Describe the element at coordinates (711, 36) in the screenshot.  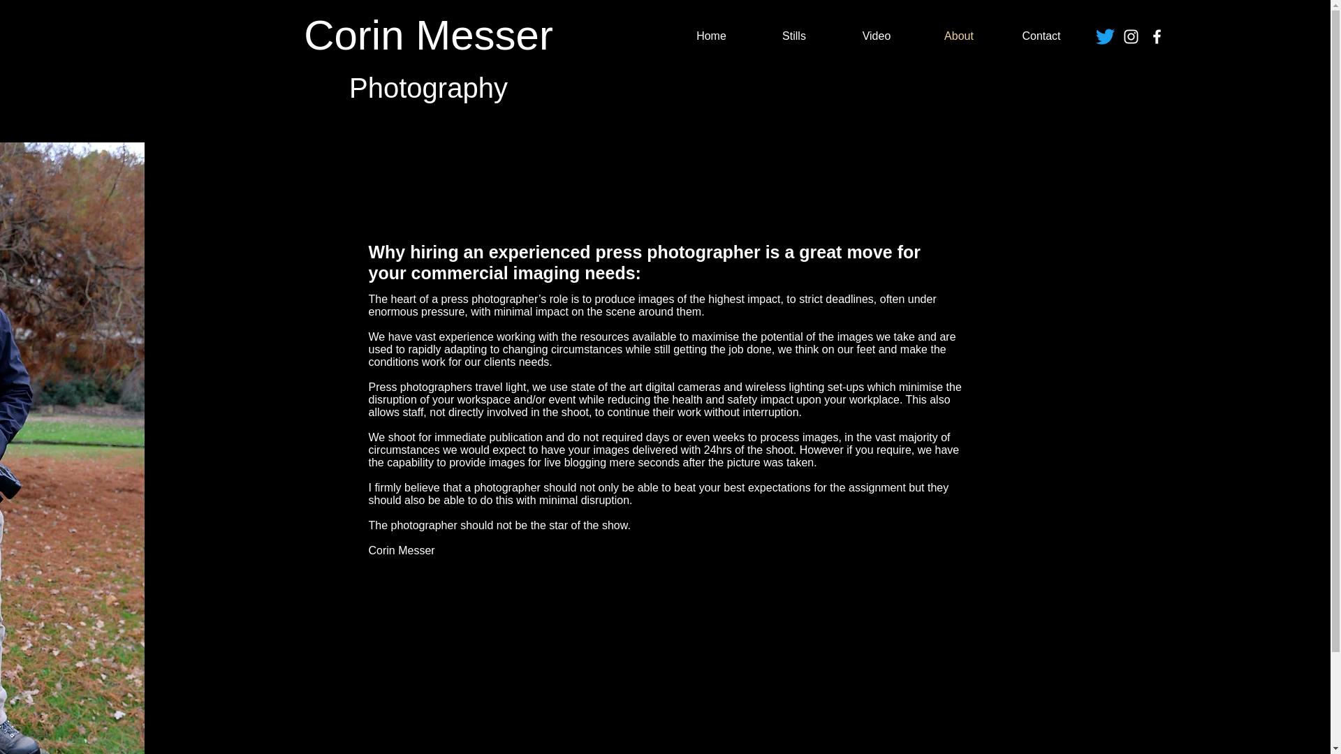
I see `Home` at that location.